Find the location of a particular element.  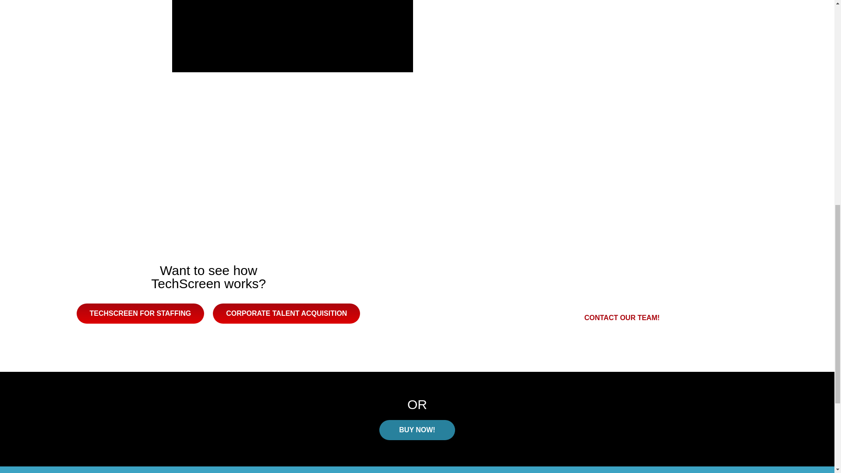

TECHSCREEN FOR STAFFING is located at coordinates (140, 314).